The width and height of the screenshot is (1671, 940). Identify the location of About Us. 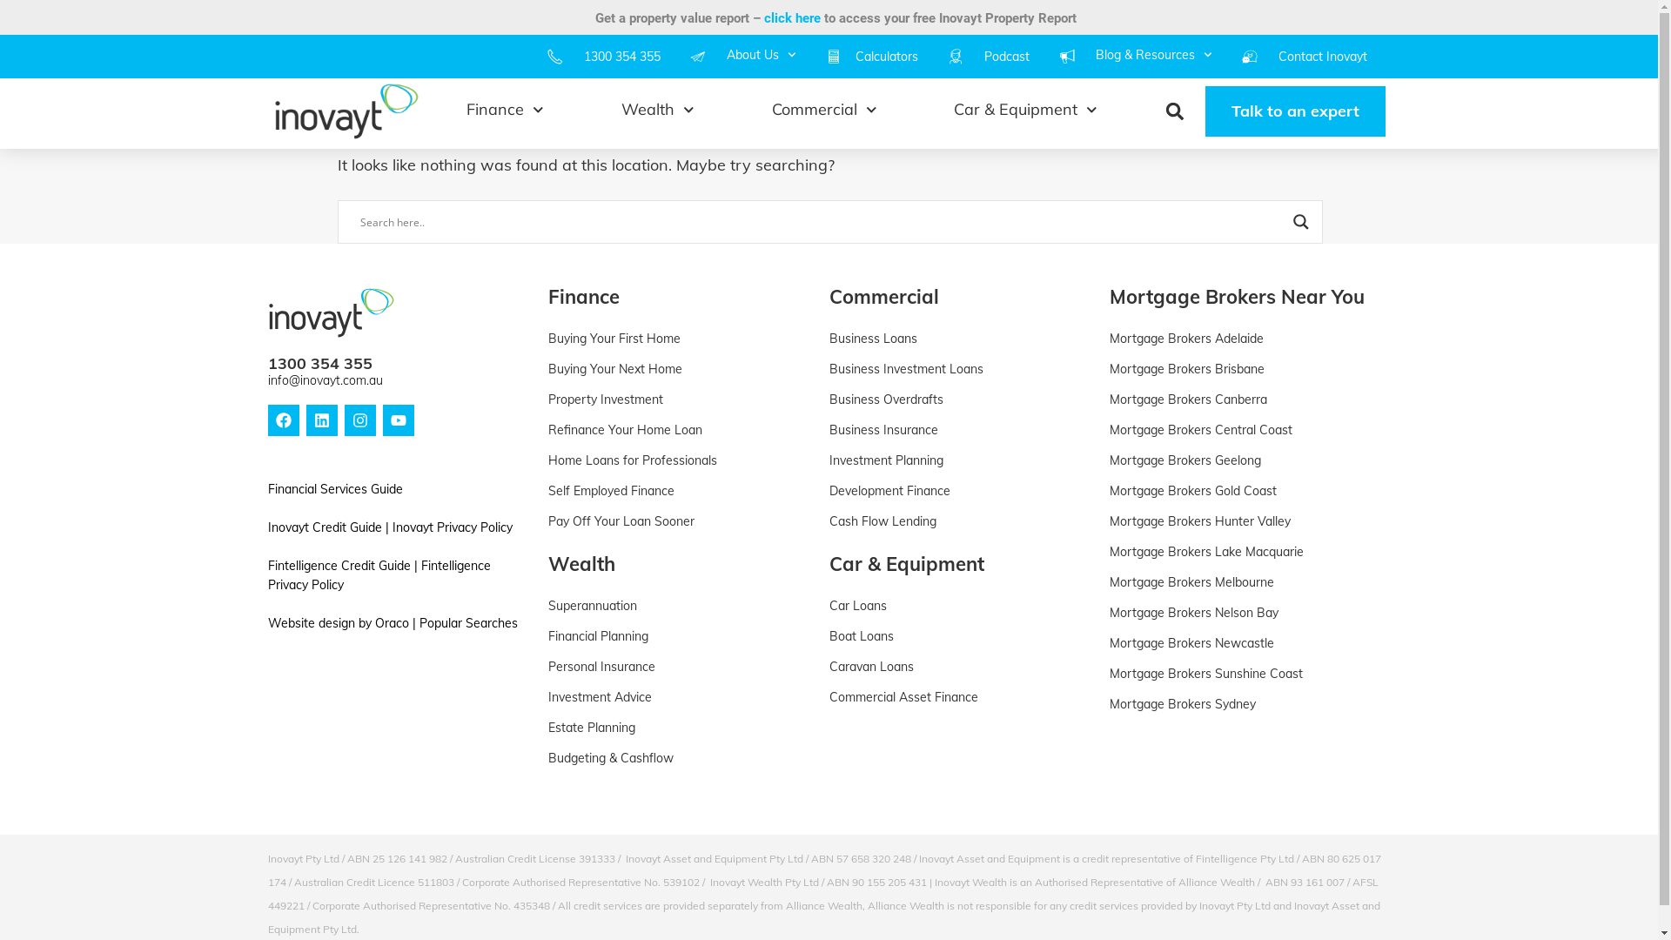
(762, 55).